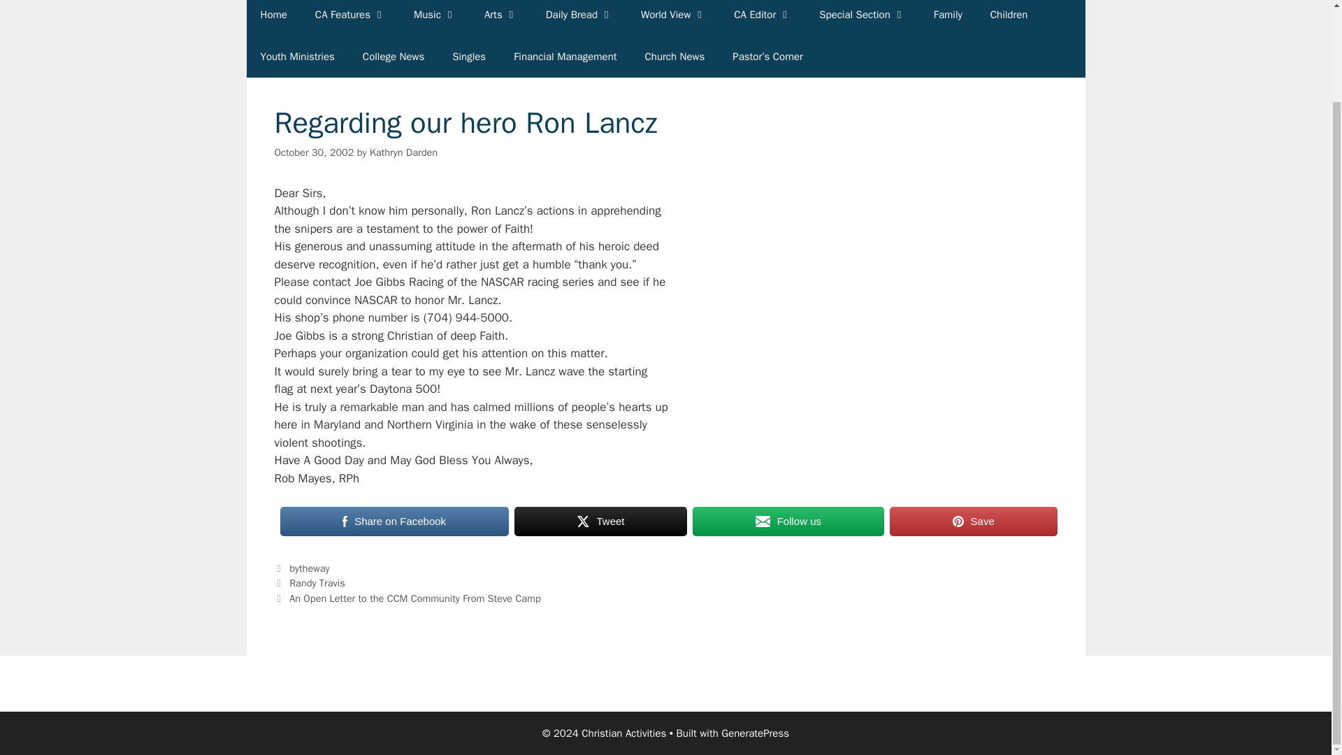 The width and height of the screenshot is (1342, 755). What do you see at coordinates (435, 17) in the screenshot?
I see `Music` at bounding box center [435, 17].